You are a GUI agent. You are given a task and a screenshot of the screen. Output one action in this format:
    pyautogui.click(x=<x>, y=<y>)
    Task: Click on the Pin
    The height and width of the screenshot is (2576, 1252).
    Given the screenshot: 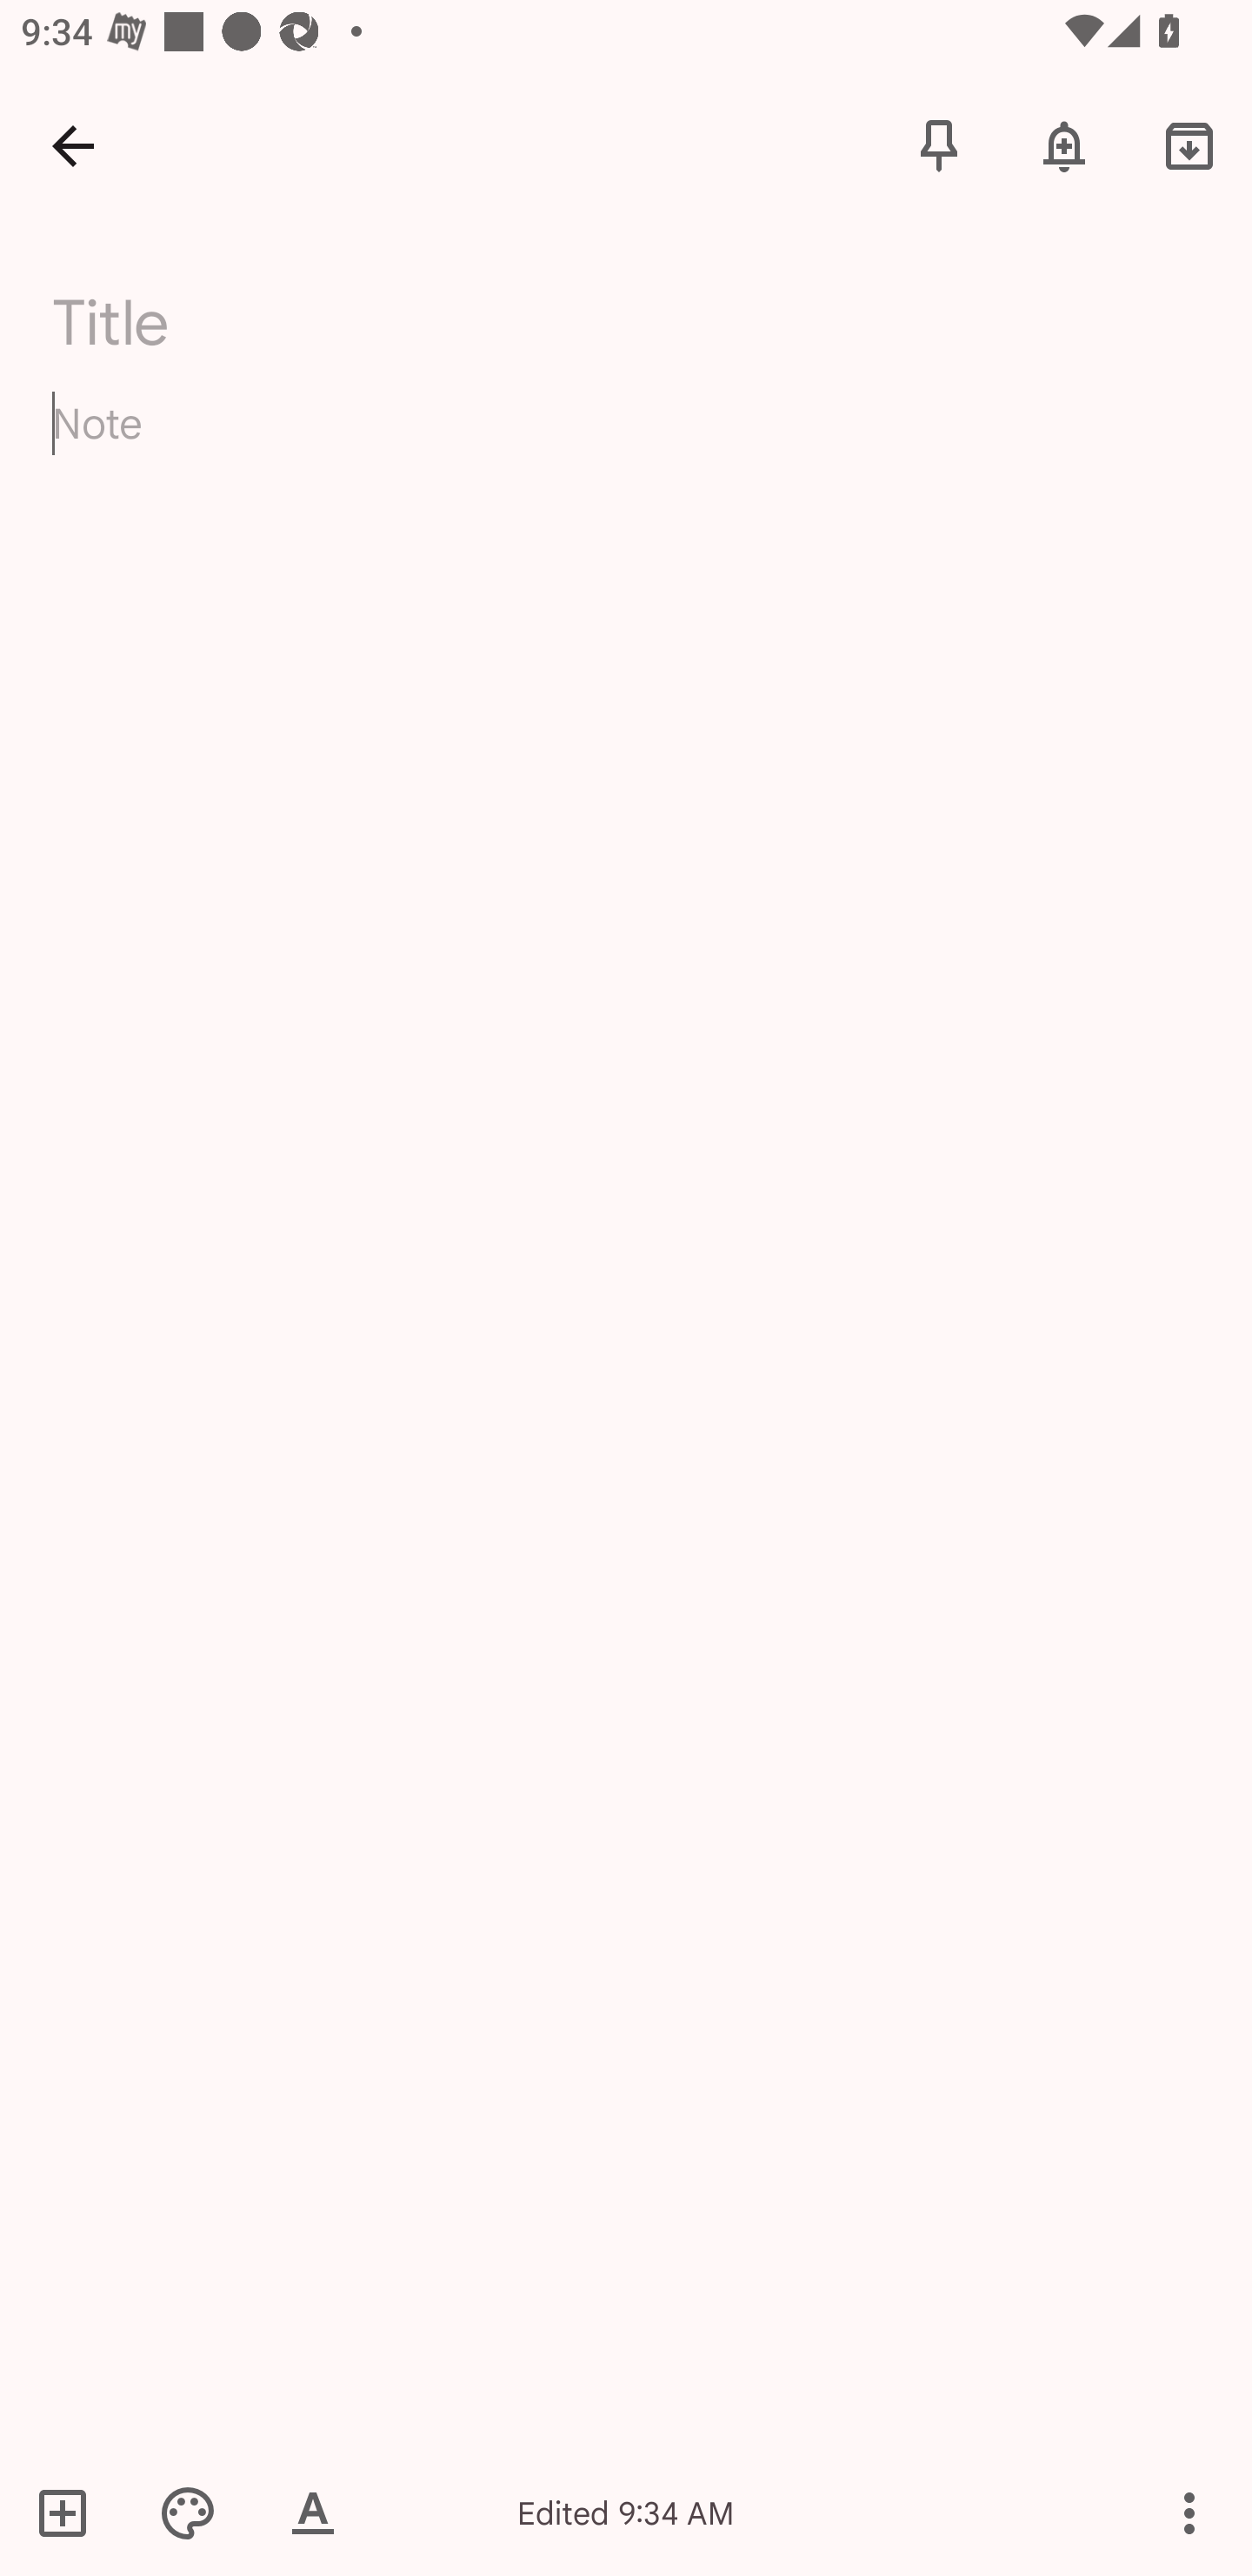 What is the action you would take?
    pyautogui.click(x=939, y=144)
    